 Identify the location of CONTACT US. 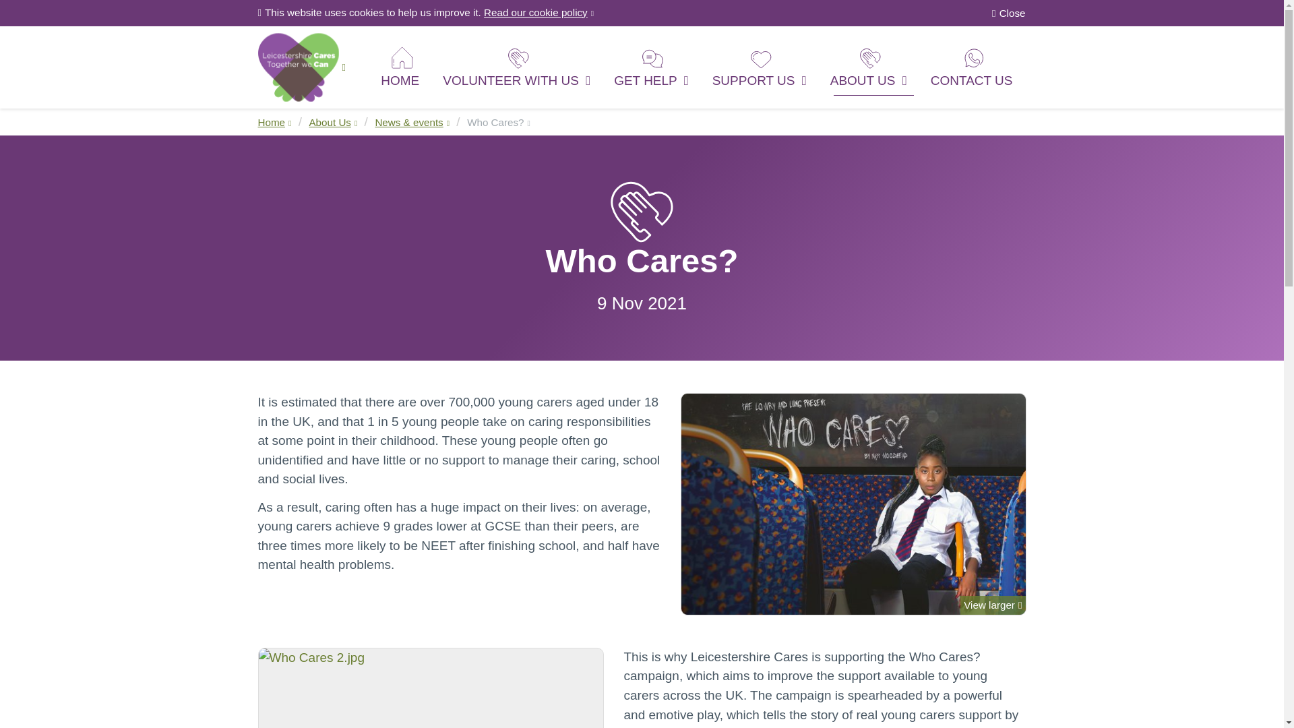
(973, 66).